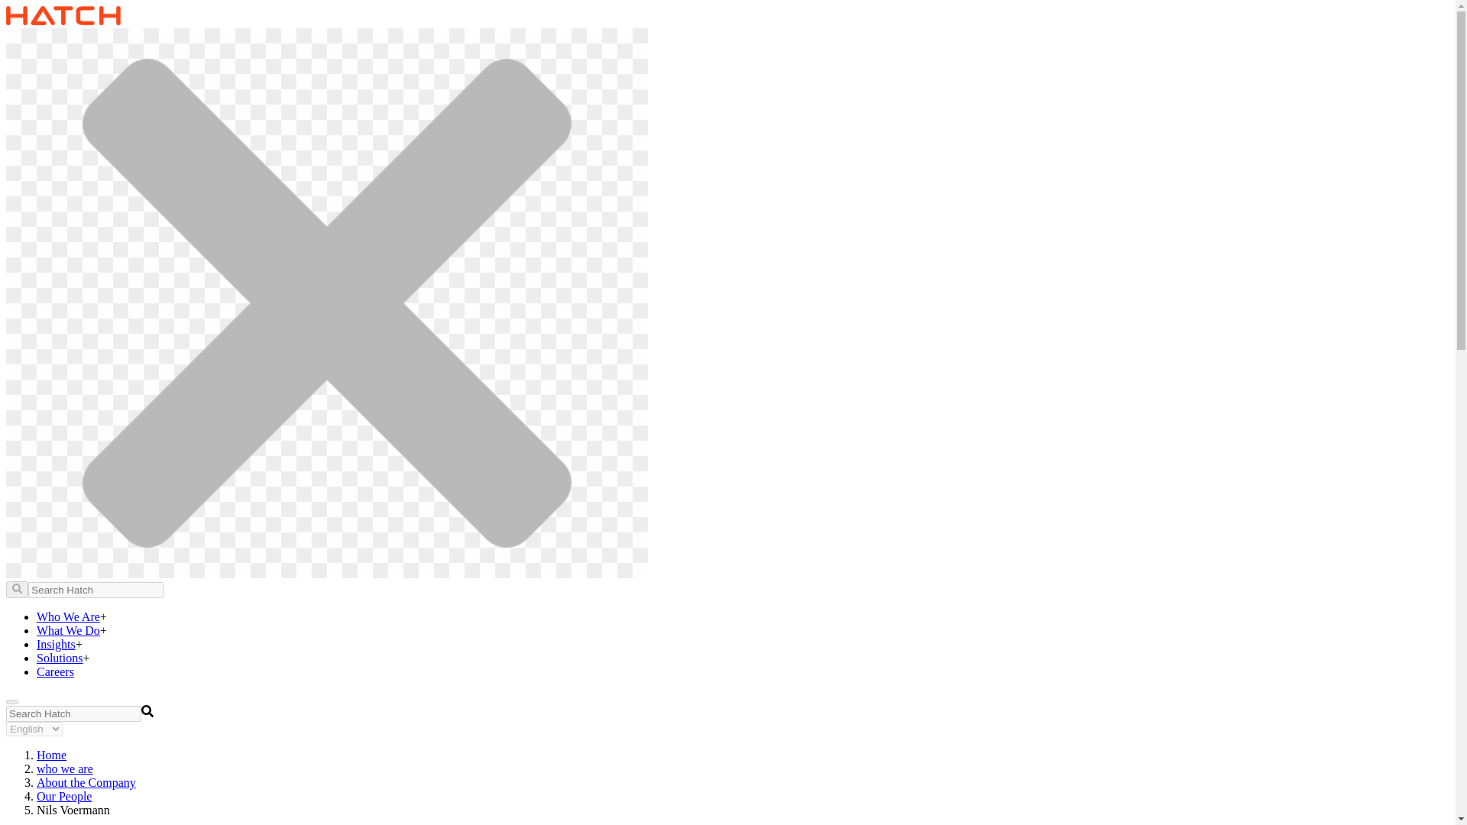 The width and height of the screenshot is (1467, 825). What do you see at coordinates (65, 768) in the screenshot?
I see `who we are` at bounding box center [65, 768].